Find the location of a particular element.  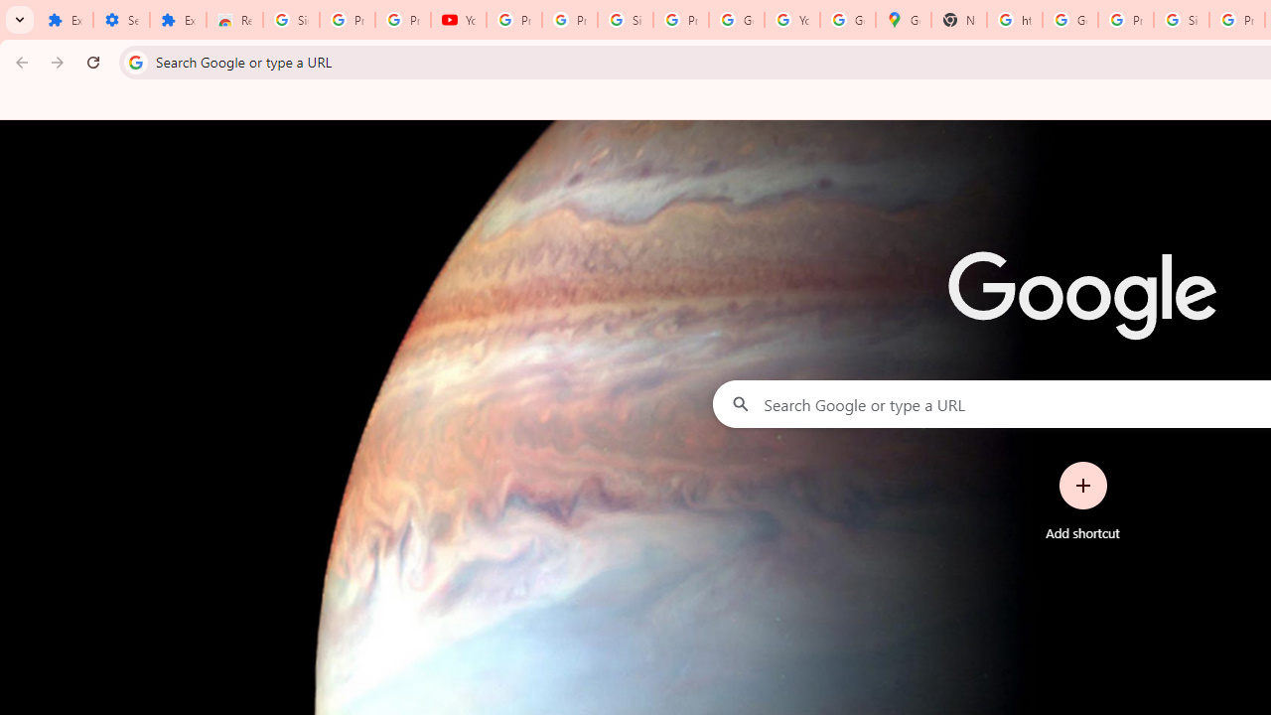

Sign in - Google Accounts is located at coordinates (1182, 20).